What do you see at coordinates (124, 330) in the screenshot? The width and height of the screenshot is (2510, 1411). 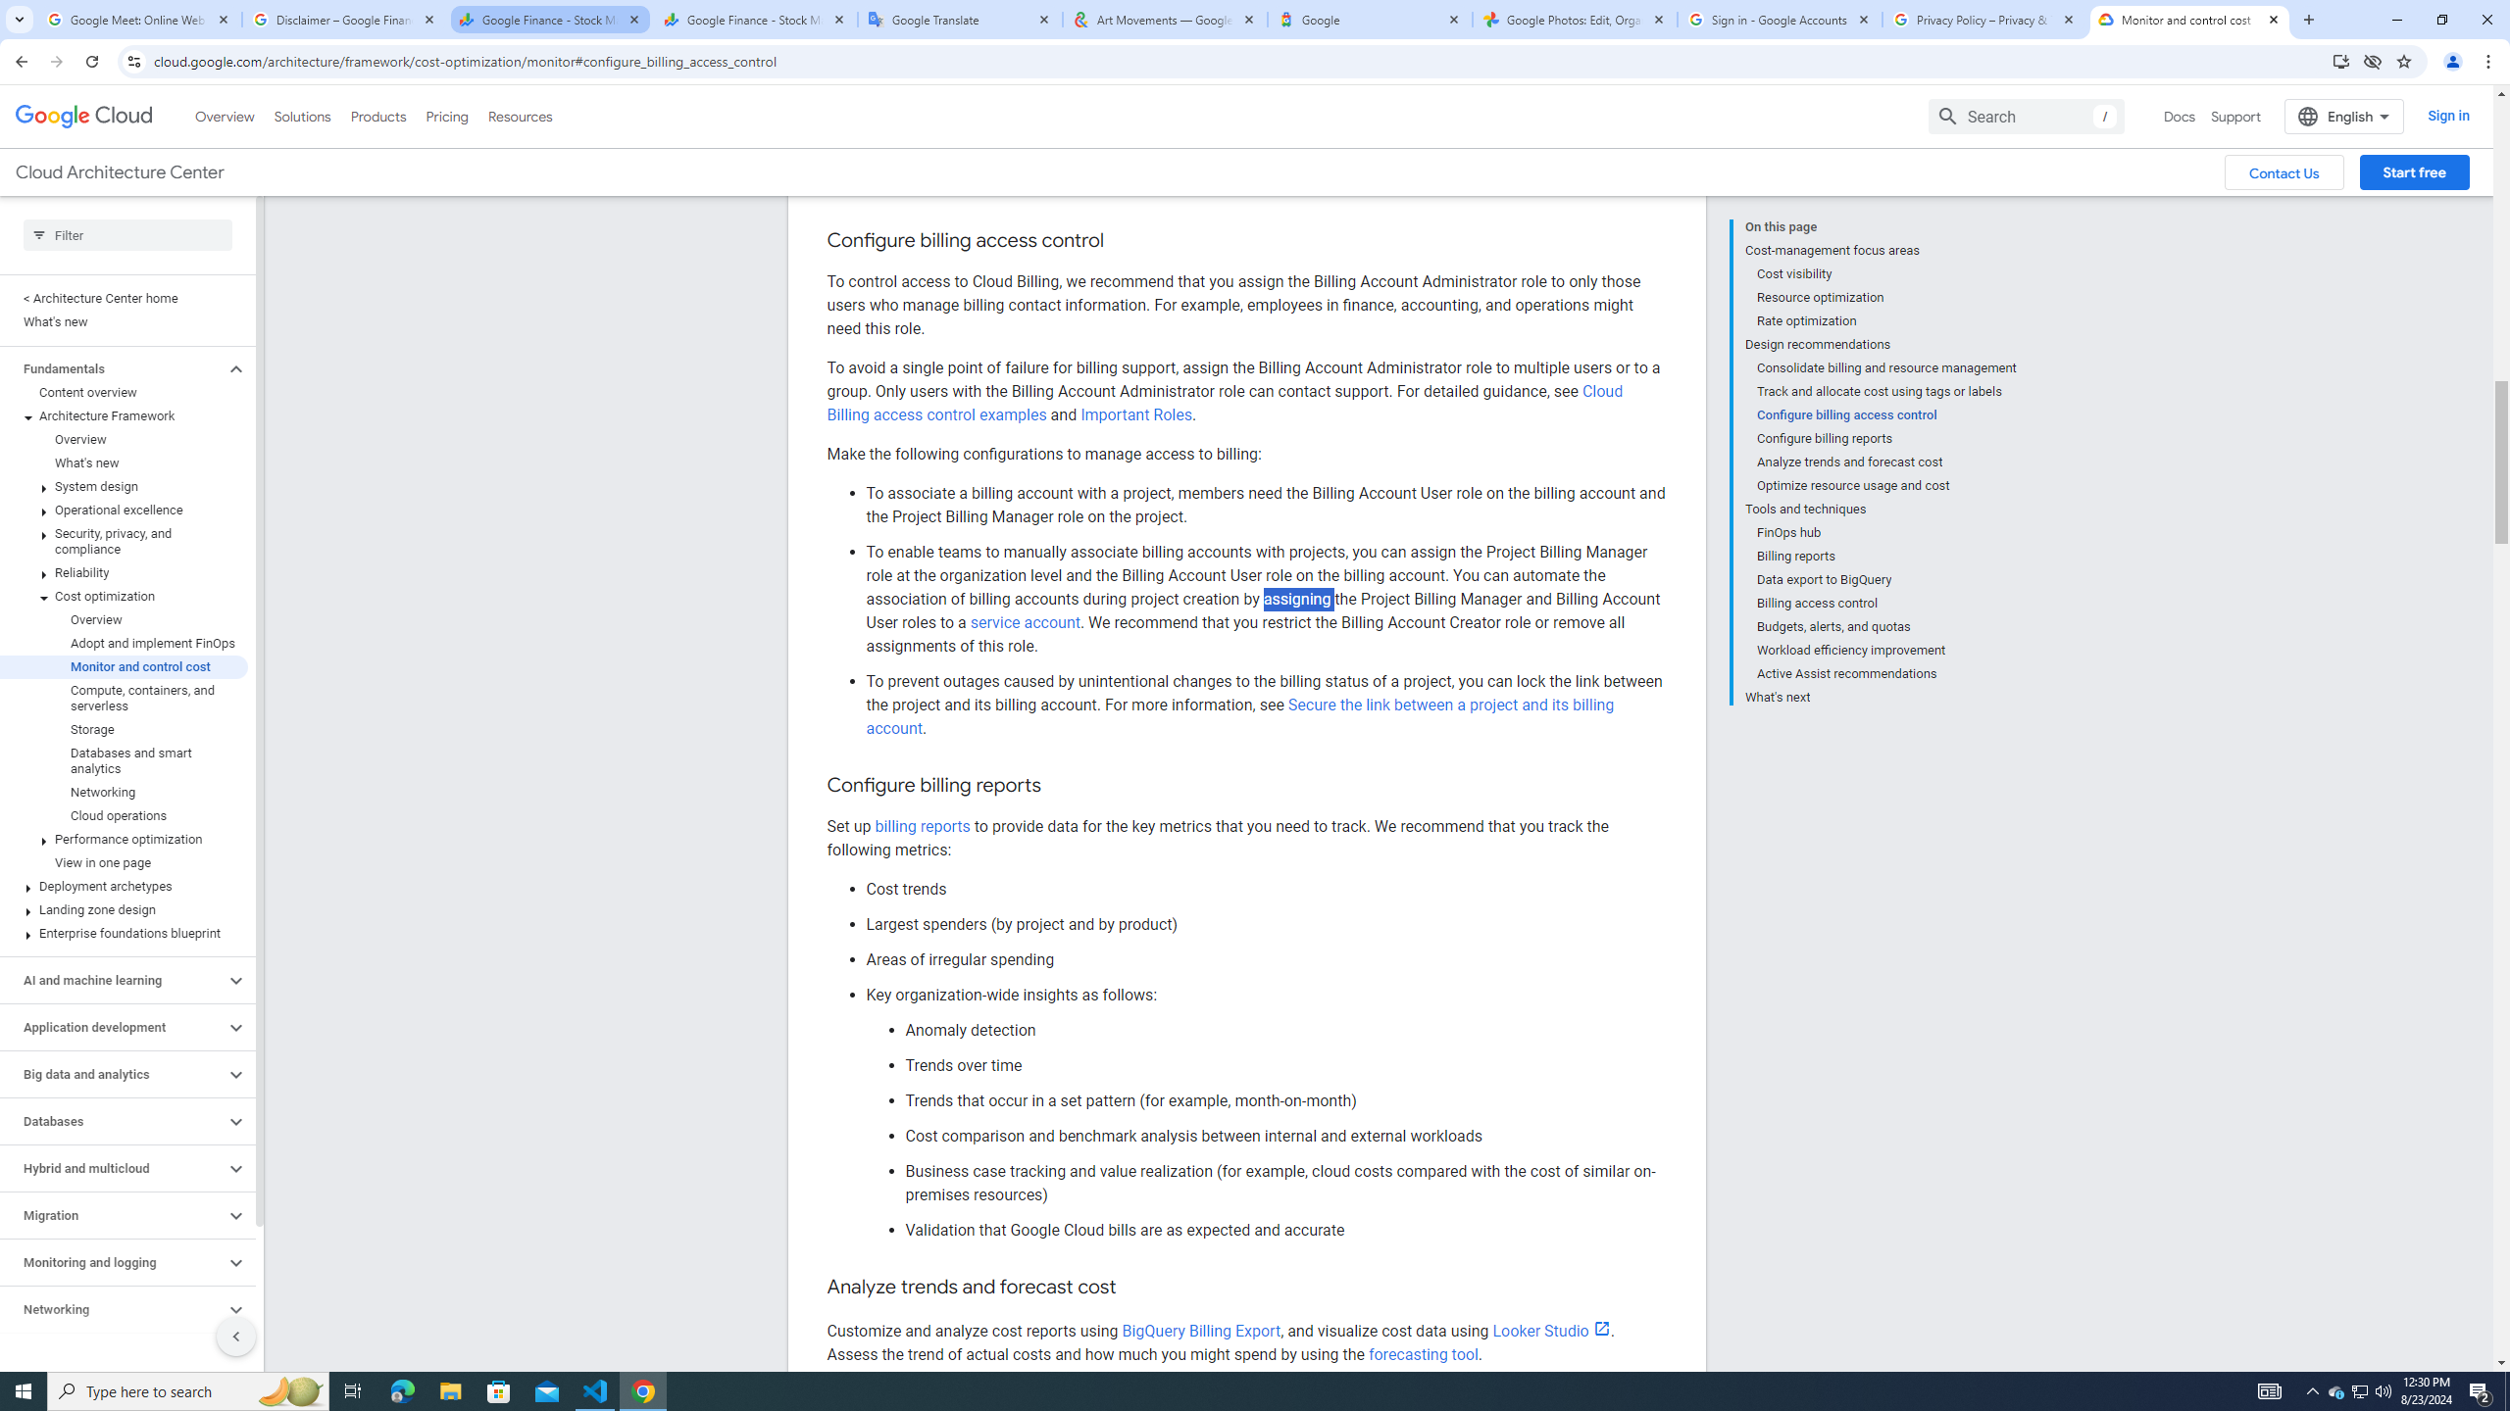 I see `Architecture Framework` at bounding box center [124, 330].